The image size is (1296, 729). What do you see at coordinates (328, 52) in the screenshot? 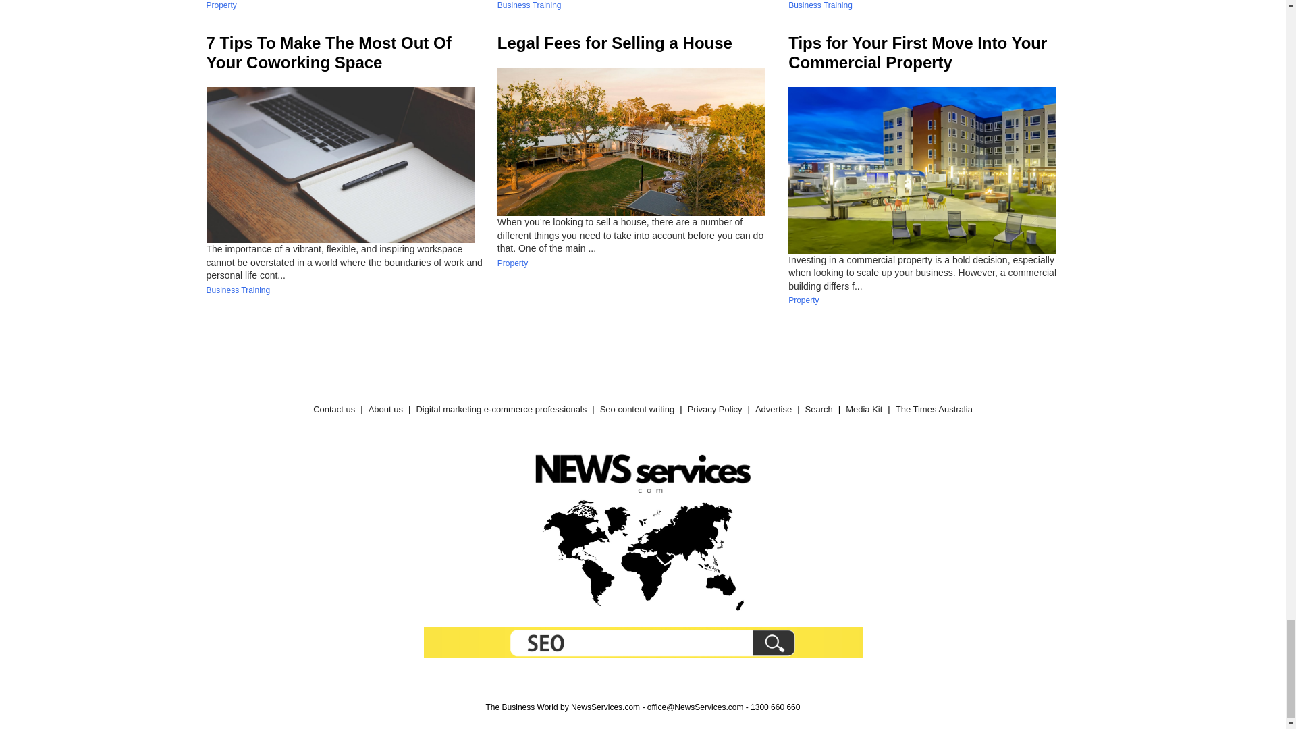
I see `7 Tips To Make The Most Out Of Your Coworking Space` at bounding box center [328, 52].